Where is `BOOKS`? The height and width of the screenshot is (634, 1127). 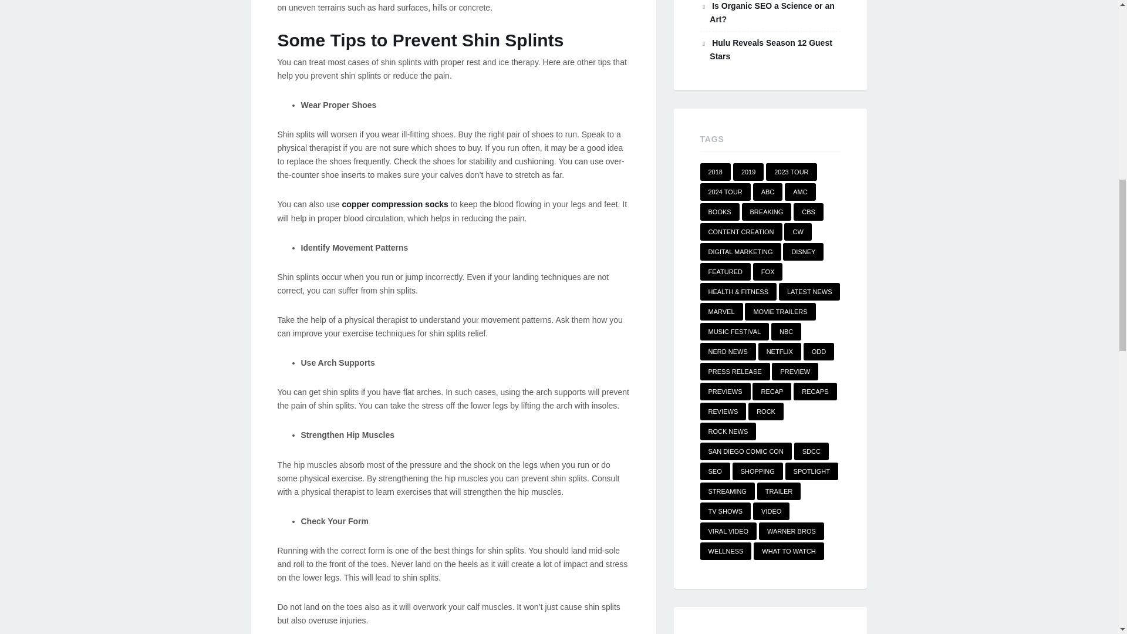 BOOKS is located at coordinates (720, 211).